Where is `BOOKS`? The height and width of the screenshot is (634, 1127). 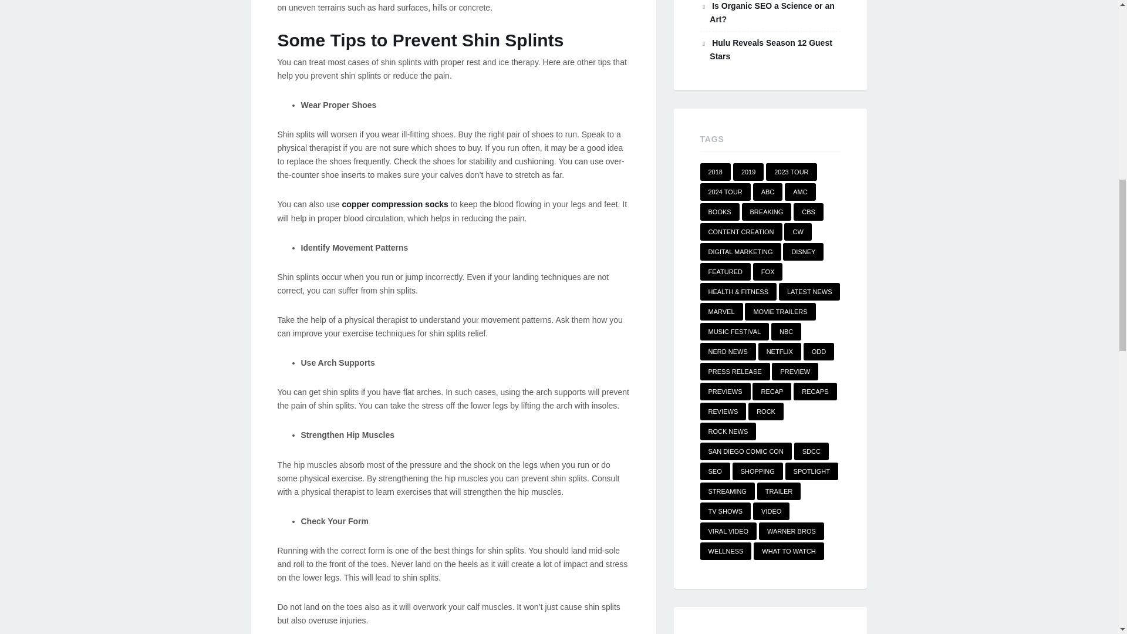 BOOKS is located at coordinates (720, 211).